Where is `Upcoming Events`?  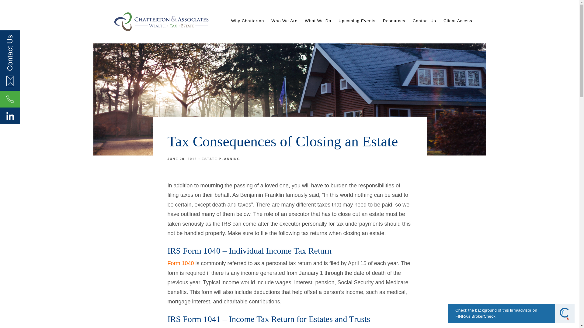
Upcoming Events is located at coordinates (357, 21).